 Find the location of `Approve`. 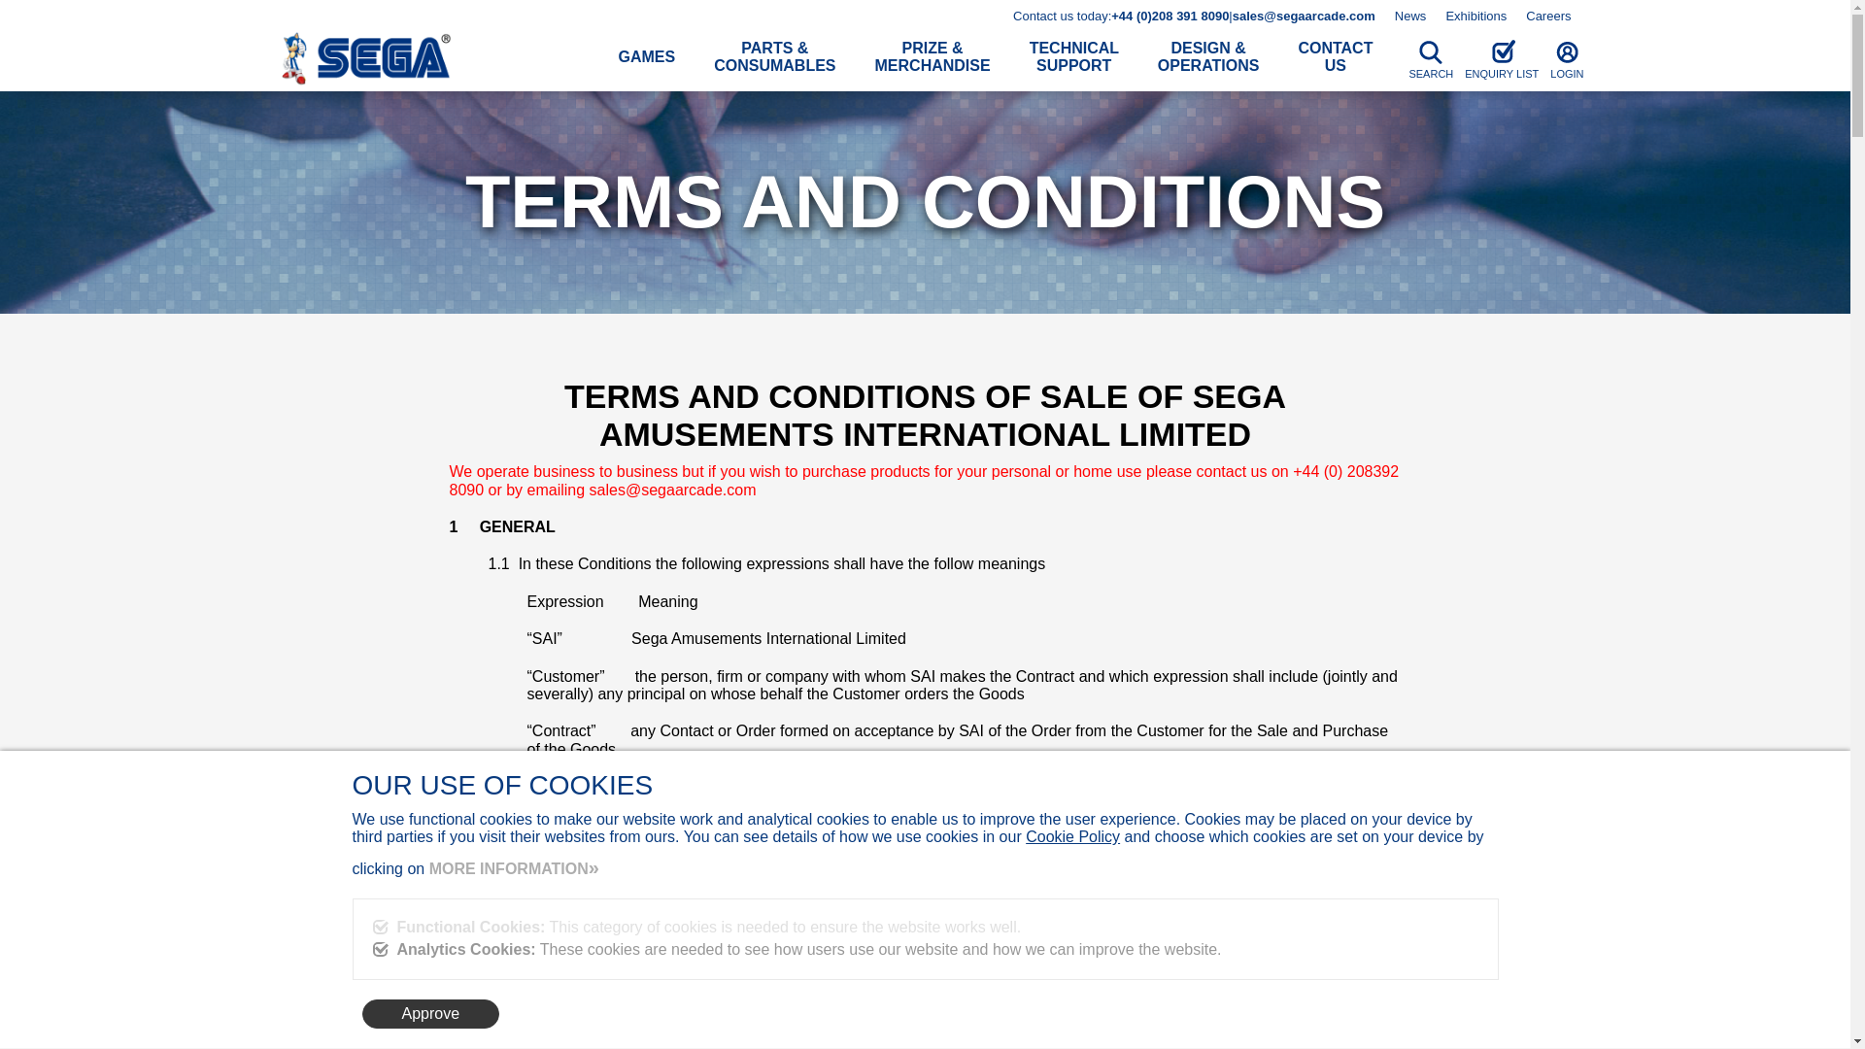

Approve is located at coordinates (430, 1014).